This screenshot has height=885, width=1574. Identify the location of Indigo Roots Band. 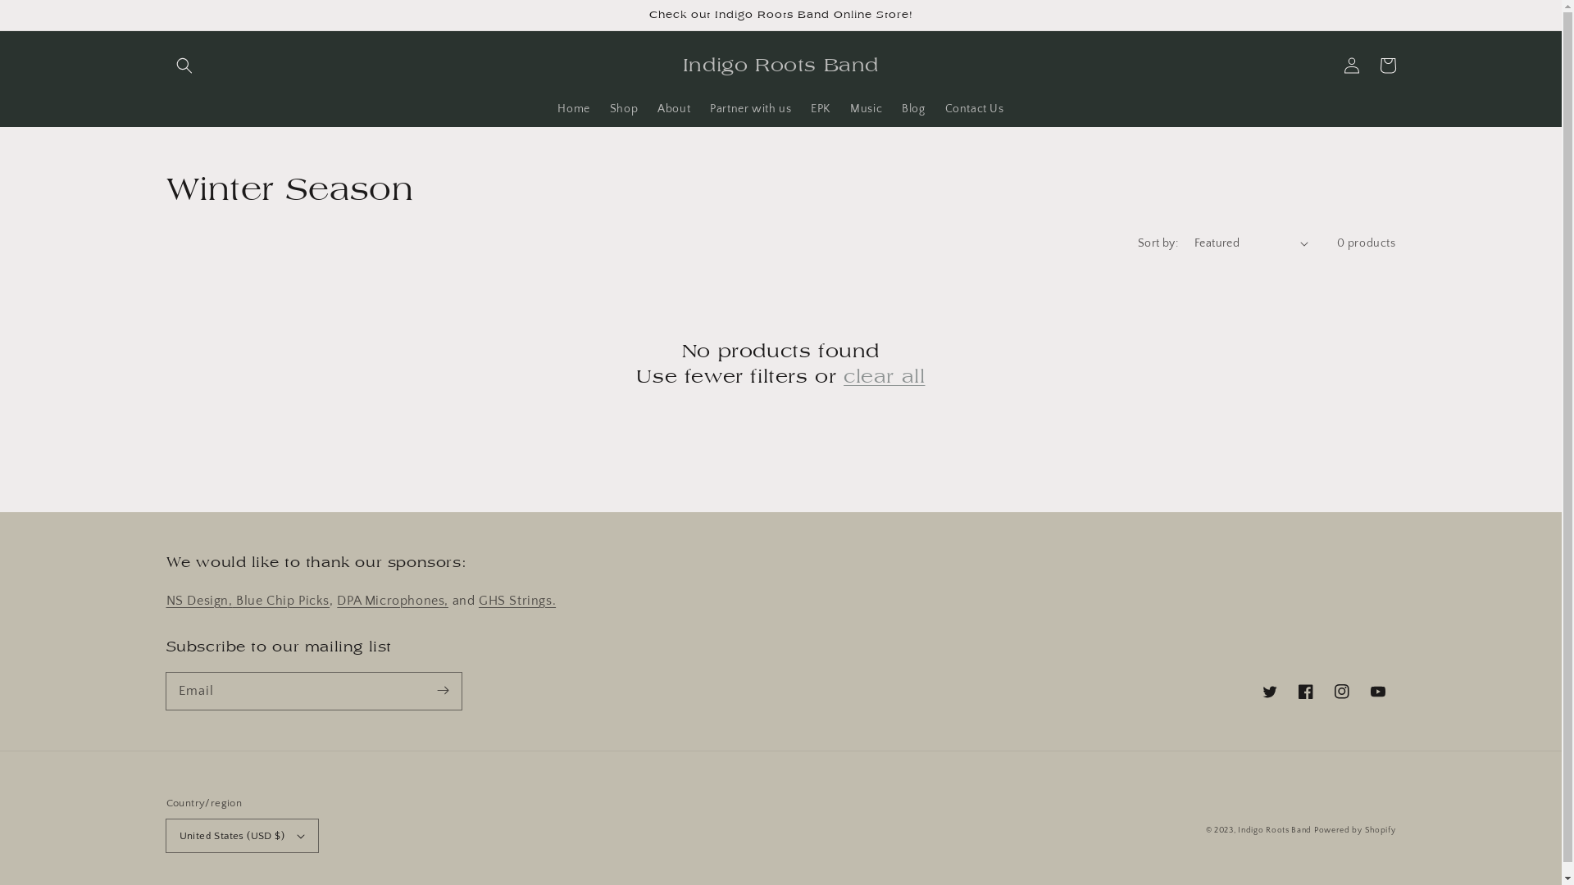
(780, 66).